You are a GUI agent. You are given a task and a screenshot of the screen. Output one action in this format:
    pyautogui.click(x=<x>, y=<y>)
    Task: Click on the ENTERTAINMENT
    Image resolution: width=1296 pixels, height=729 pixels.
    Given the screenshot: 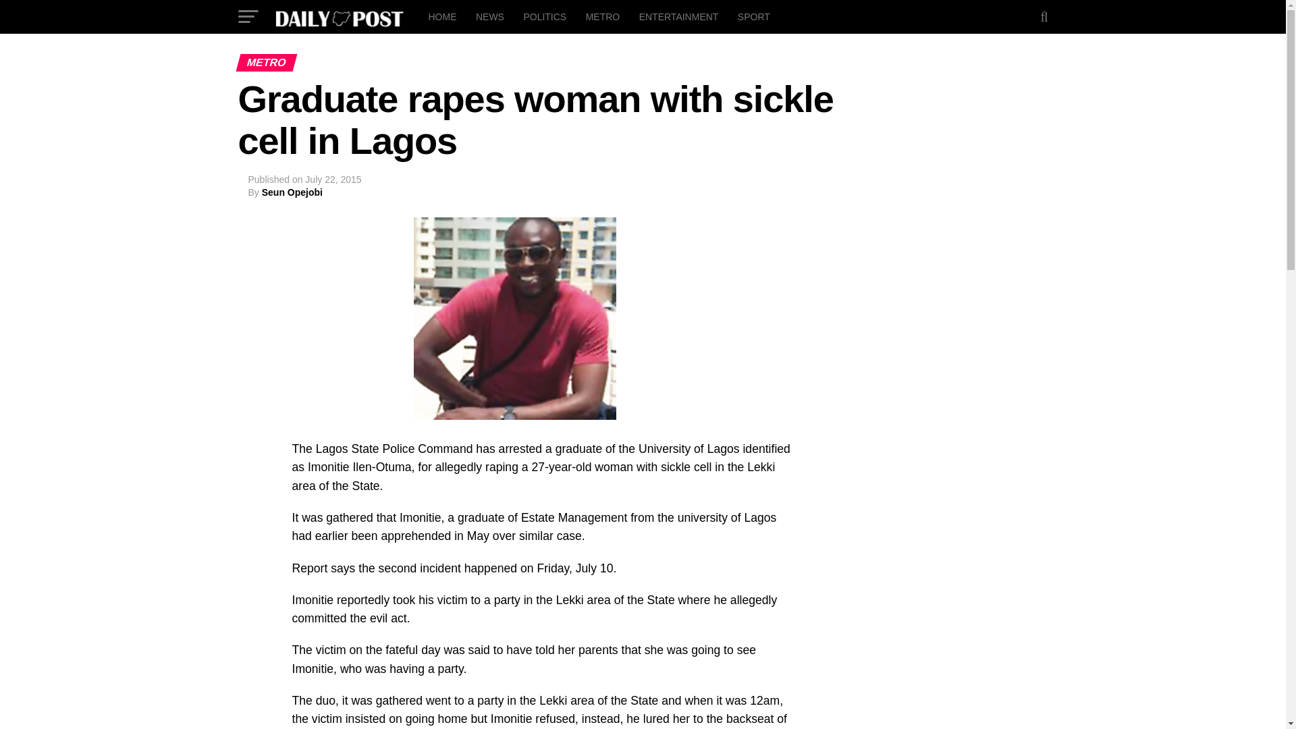 What is the action you would take?
    pyautogui.click(x=679, y=16)
    